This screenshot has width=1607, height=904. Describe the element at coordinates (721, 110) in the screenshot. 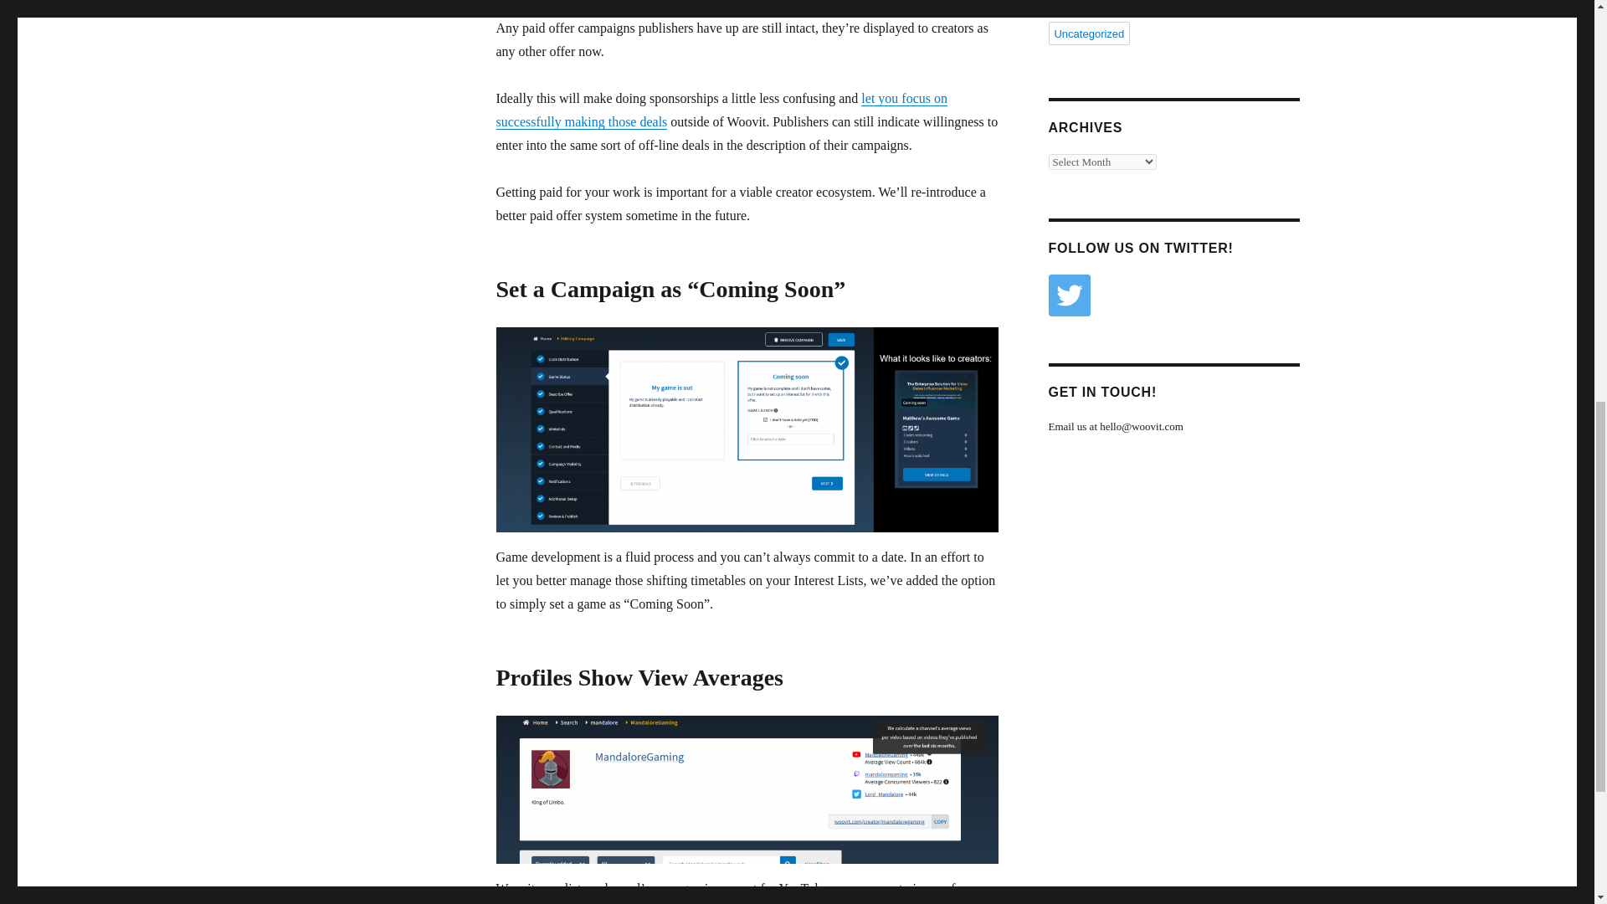

I see `let you focus on successfully making those deals` at that location.